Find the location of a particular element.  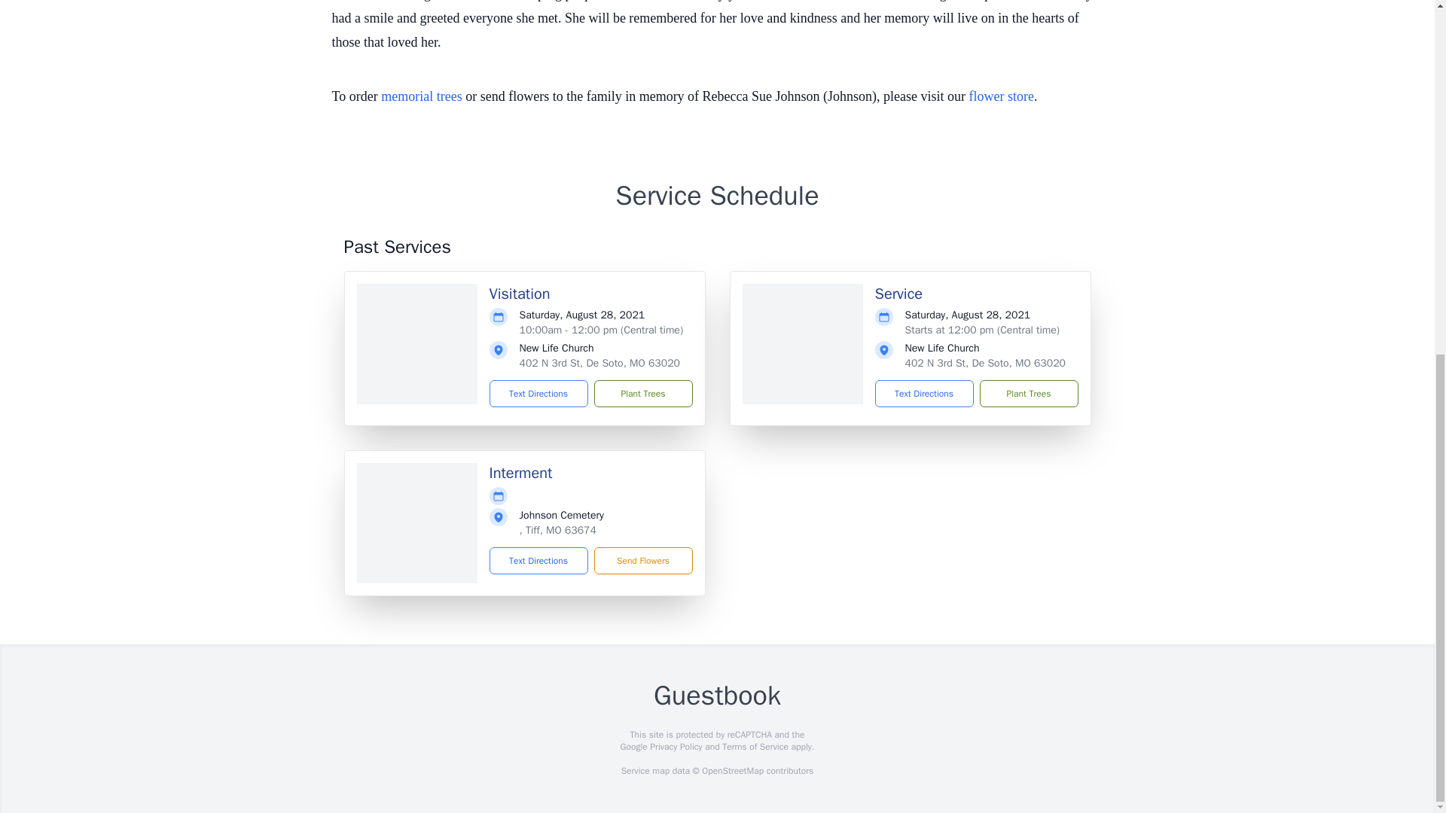

Text Directions is located at coordinates (539, 394).